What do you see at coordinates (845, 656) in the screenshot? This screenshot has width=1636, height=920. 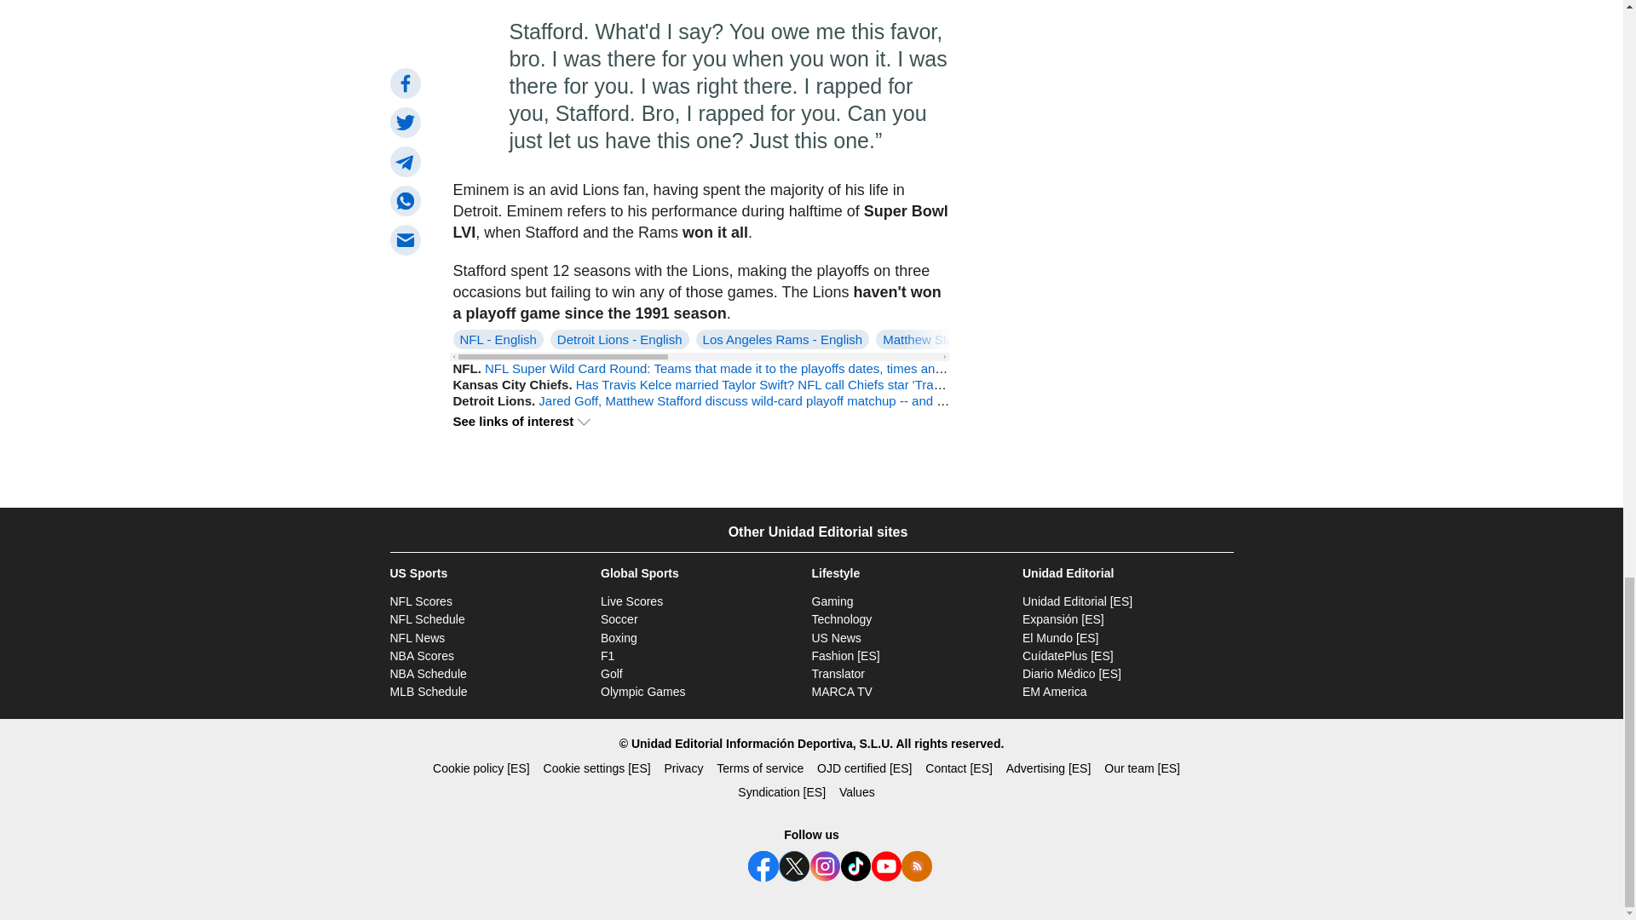 I see `Open in new window` at bounding box center [845, 656].